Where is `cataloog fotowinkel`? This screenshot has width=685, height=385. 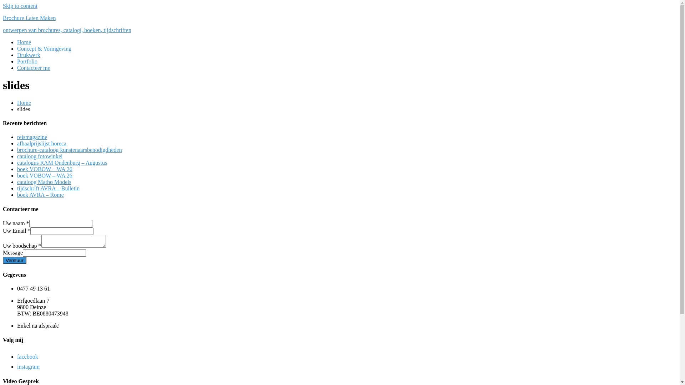
cataloog fotowinkel is located at coordinates (40, 156).